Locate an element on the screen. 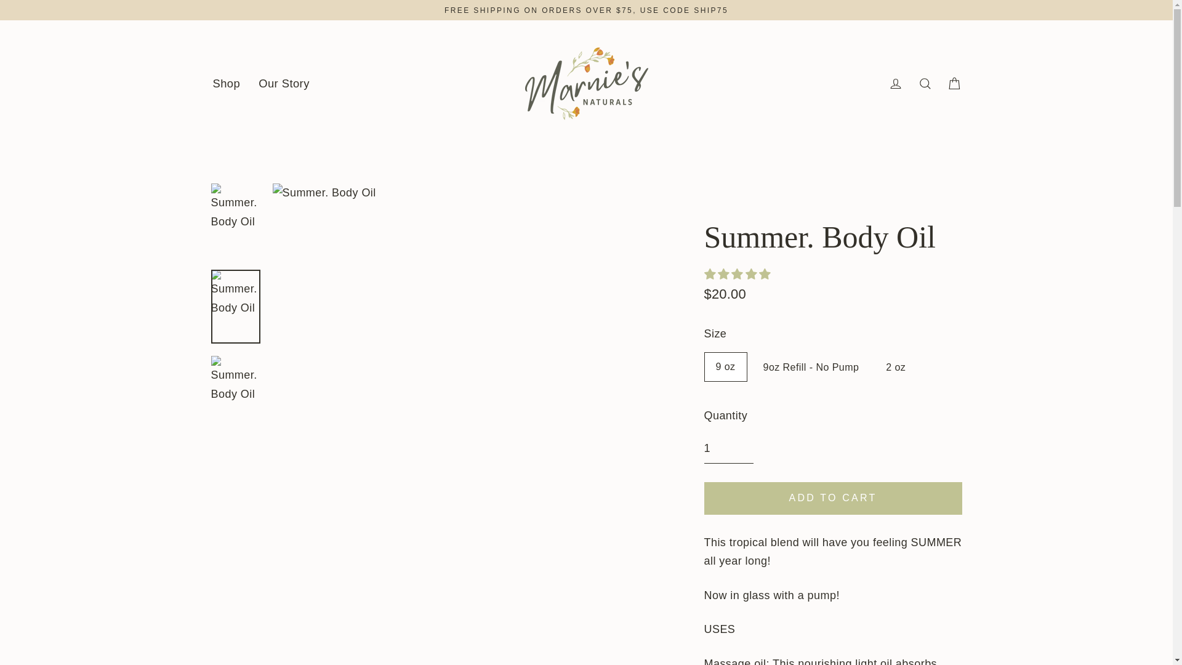 This screenshot has width=1182, height=665. Cart is located at coordinates (954, 83).